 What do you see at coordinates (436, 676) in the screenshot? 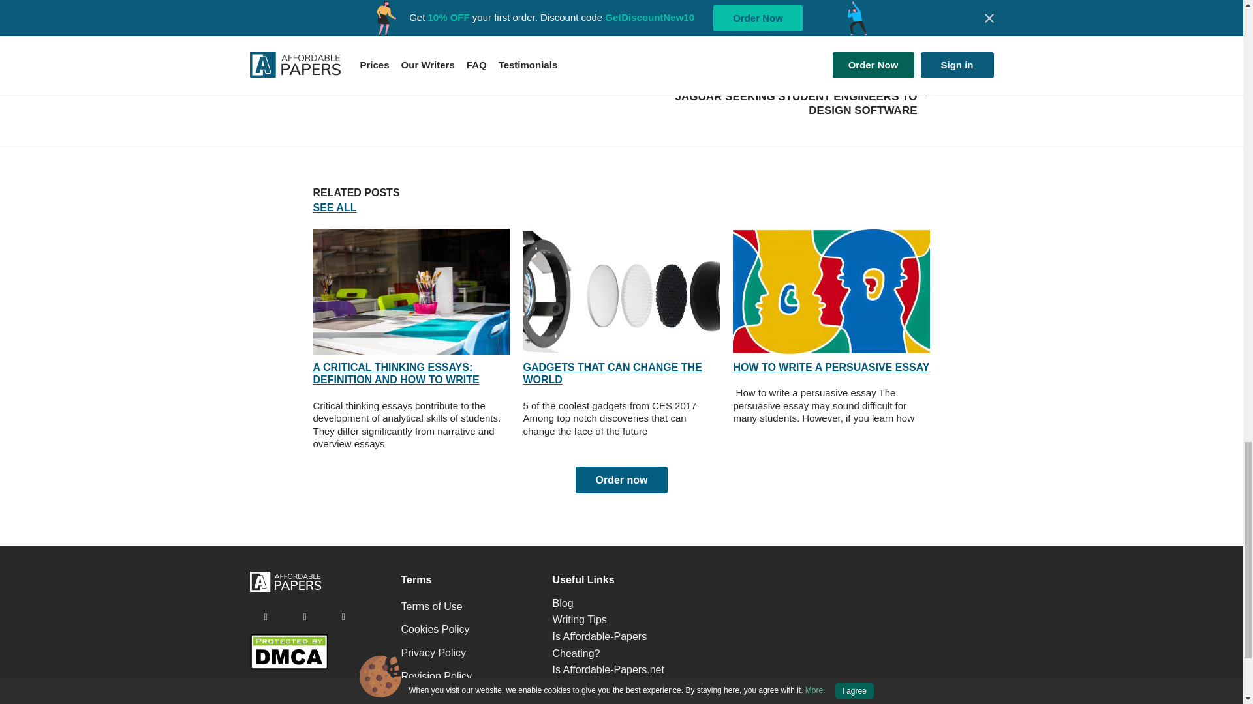
I see `Revision Policy` at bounding box center [436, 676].